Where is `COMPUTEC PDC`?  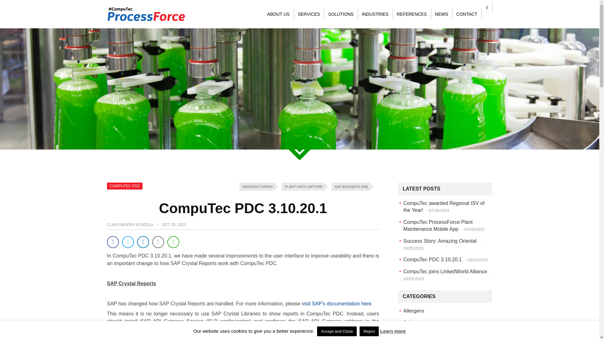 COMPUTEC PDC is located at coordinates (125, 186).